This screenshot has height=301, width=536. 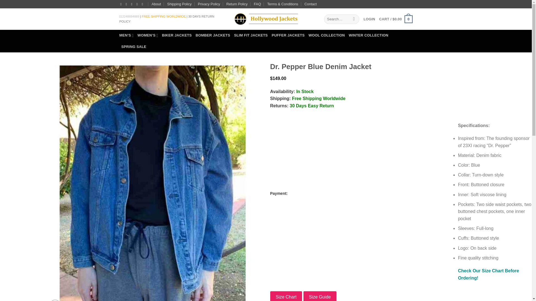 What do you see at coordinates (369, 19) in the screenshot?
I see `LOGIN` at bounding box center [369, 19].